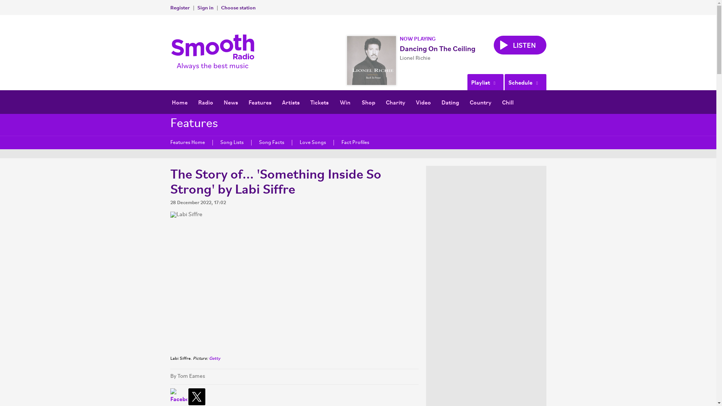 This screenshot has height=406, width=722. Describe the element at coordinates (238, 7) in the screenshot. I see `Choose station` at that location.